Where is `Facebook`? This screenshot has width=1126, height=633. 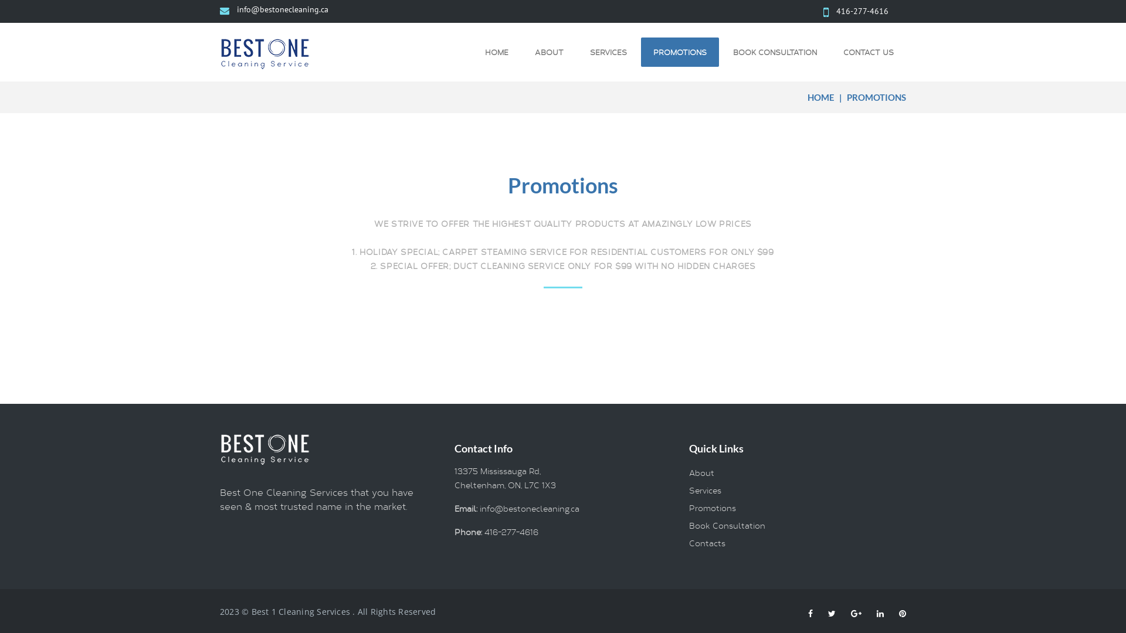
Facebook is located at coordinates (810, 614).